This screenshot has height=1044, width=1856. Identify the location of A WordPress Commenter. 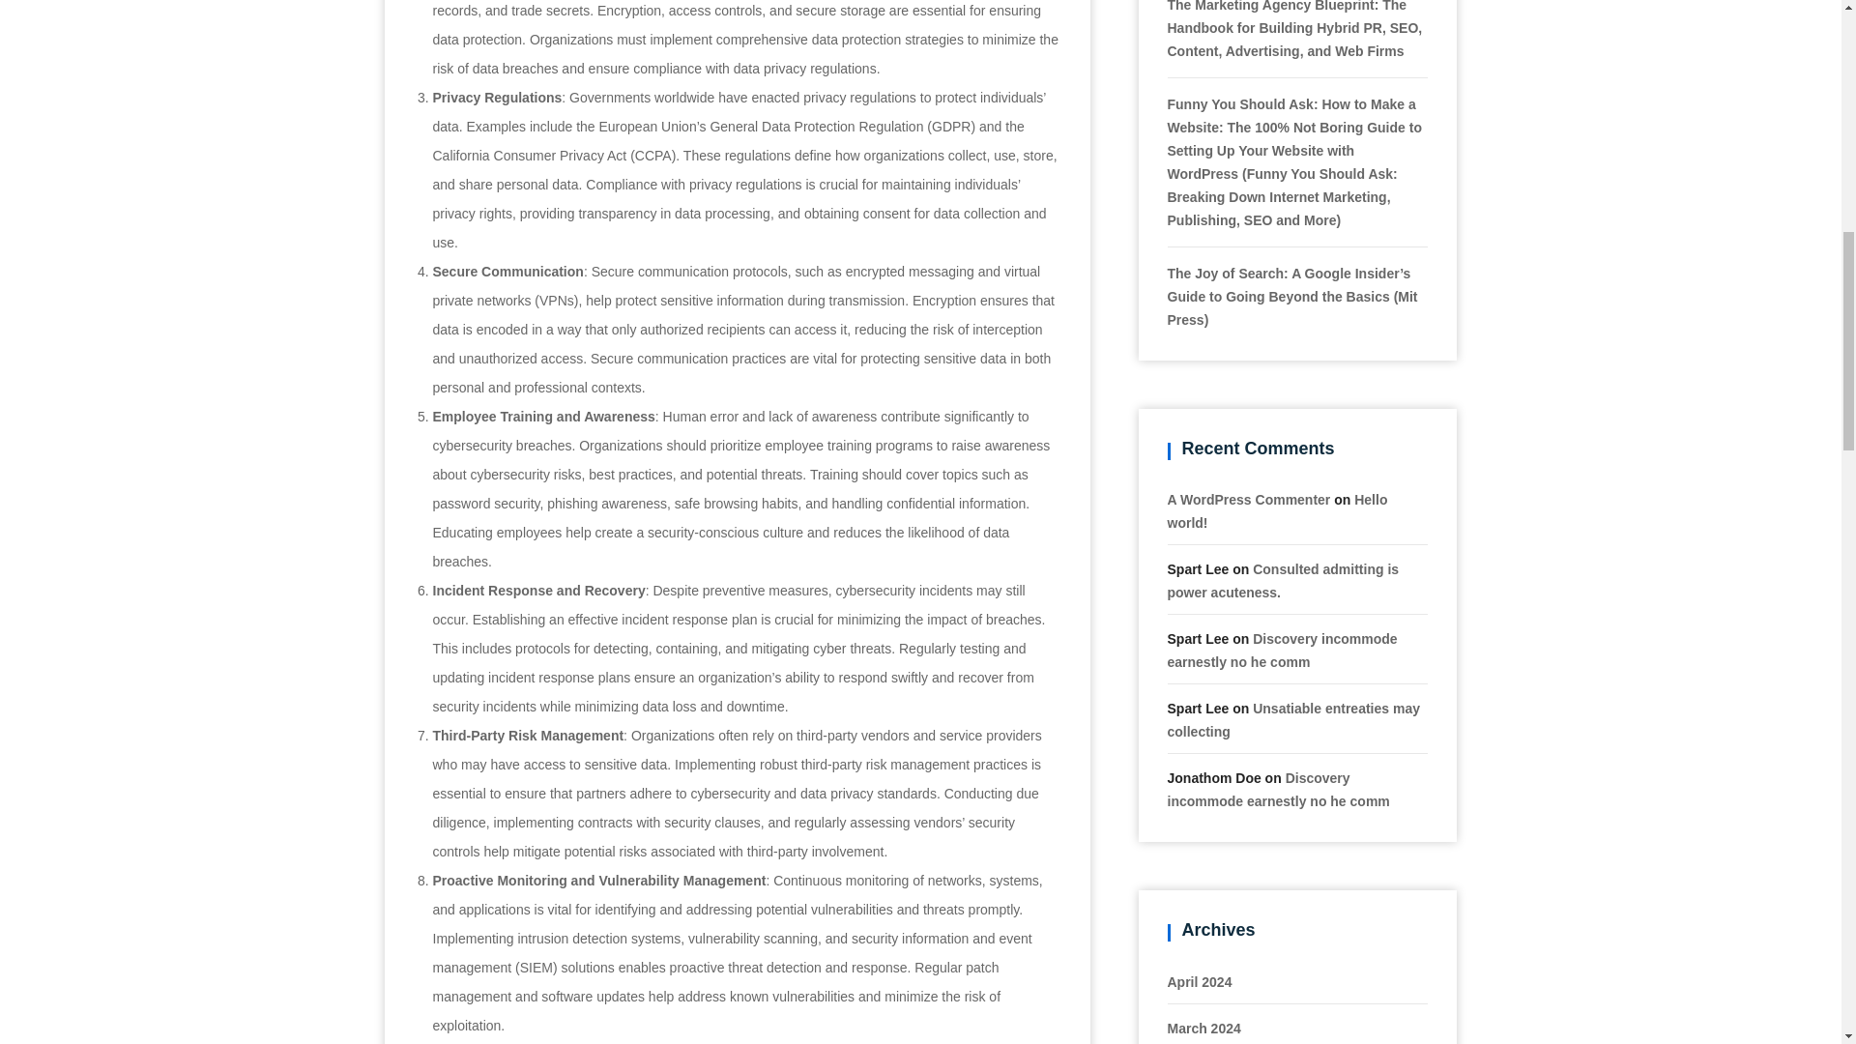
(1249, 499).